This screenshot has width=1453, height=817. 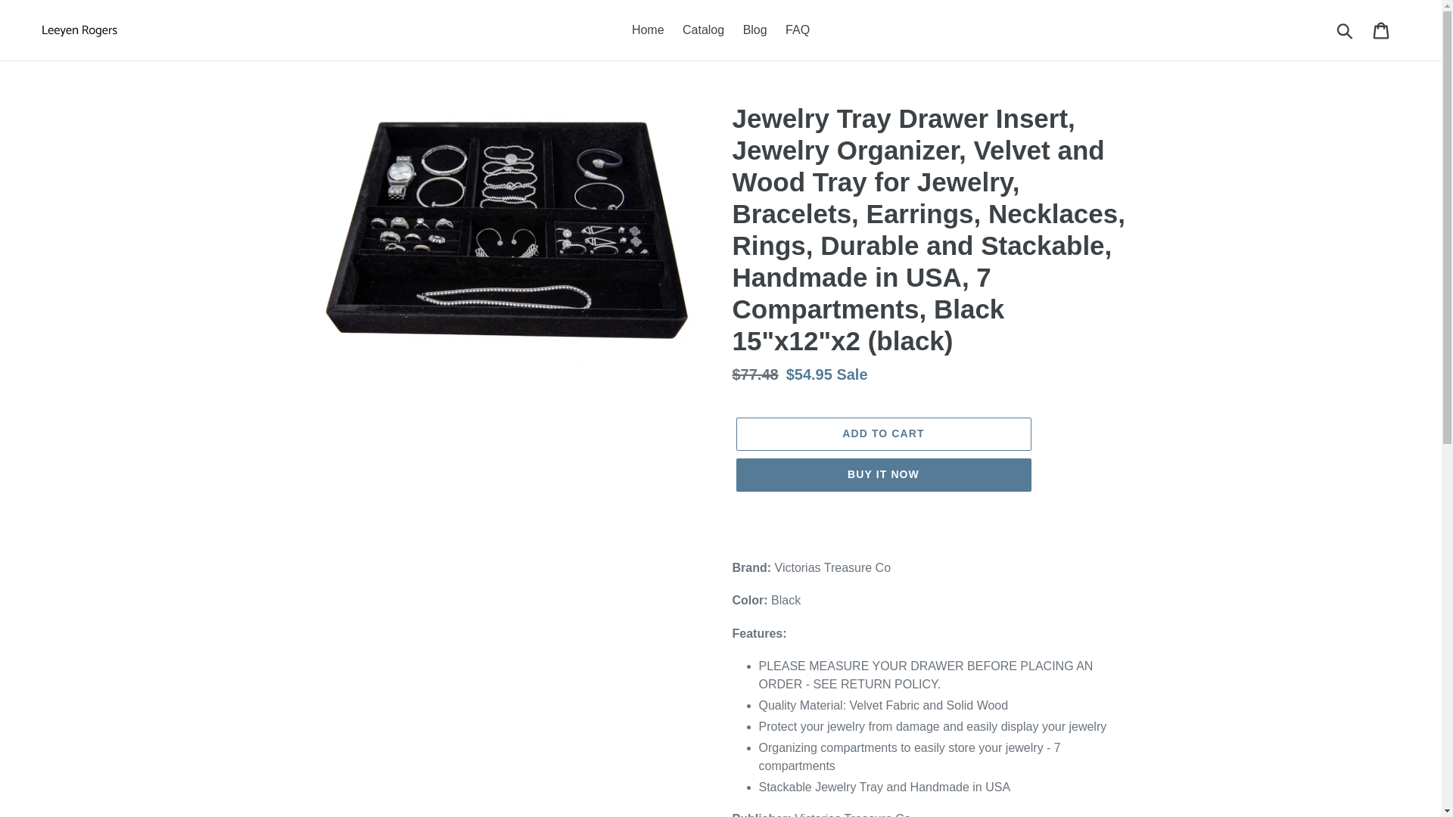 What do you see at coordinates (797, 30) in the screenshot?
I see `FAQ` at bounding box center [797, 30].